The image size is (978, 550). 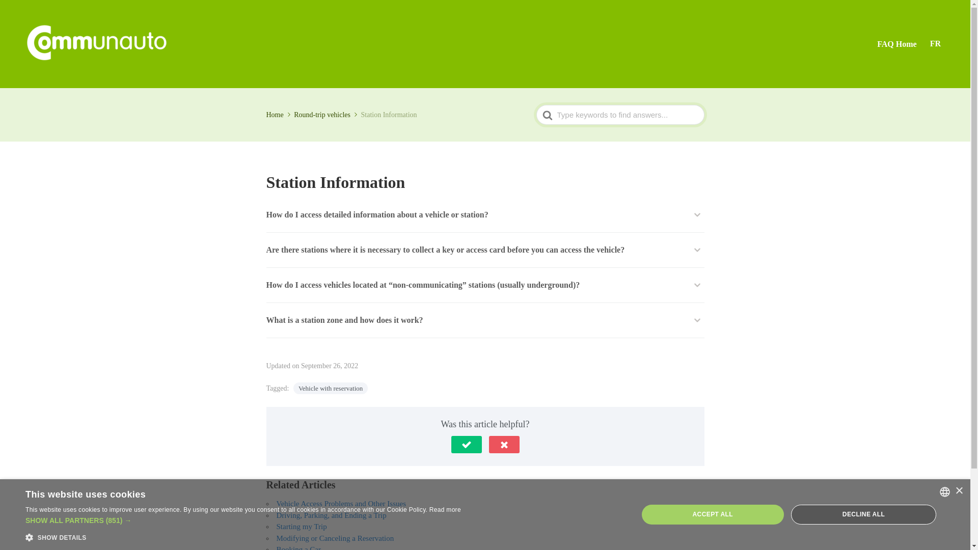 I want to click on Booking a Car, so click(x=298, y=548).